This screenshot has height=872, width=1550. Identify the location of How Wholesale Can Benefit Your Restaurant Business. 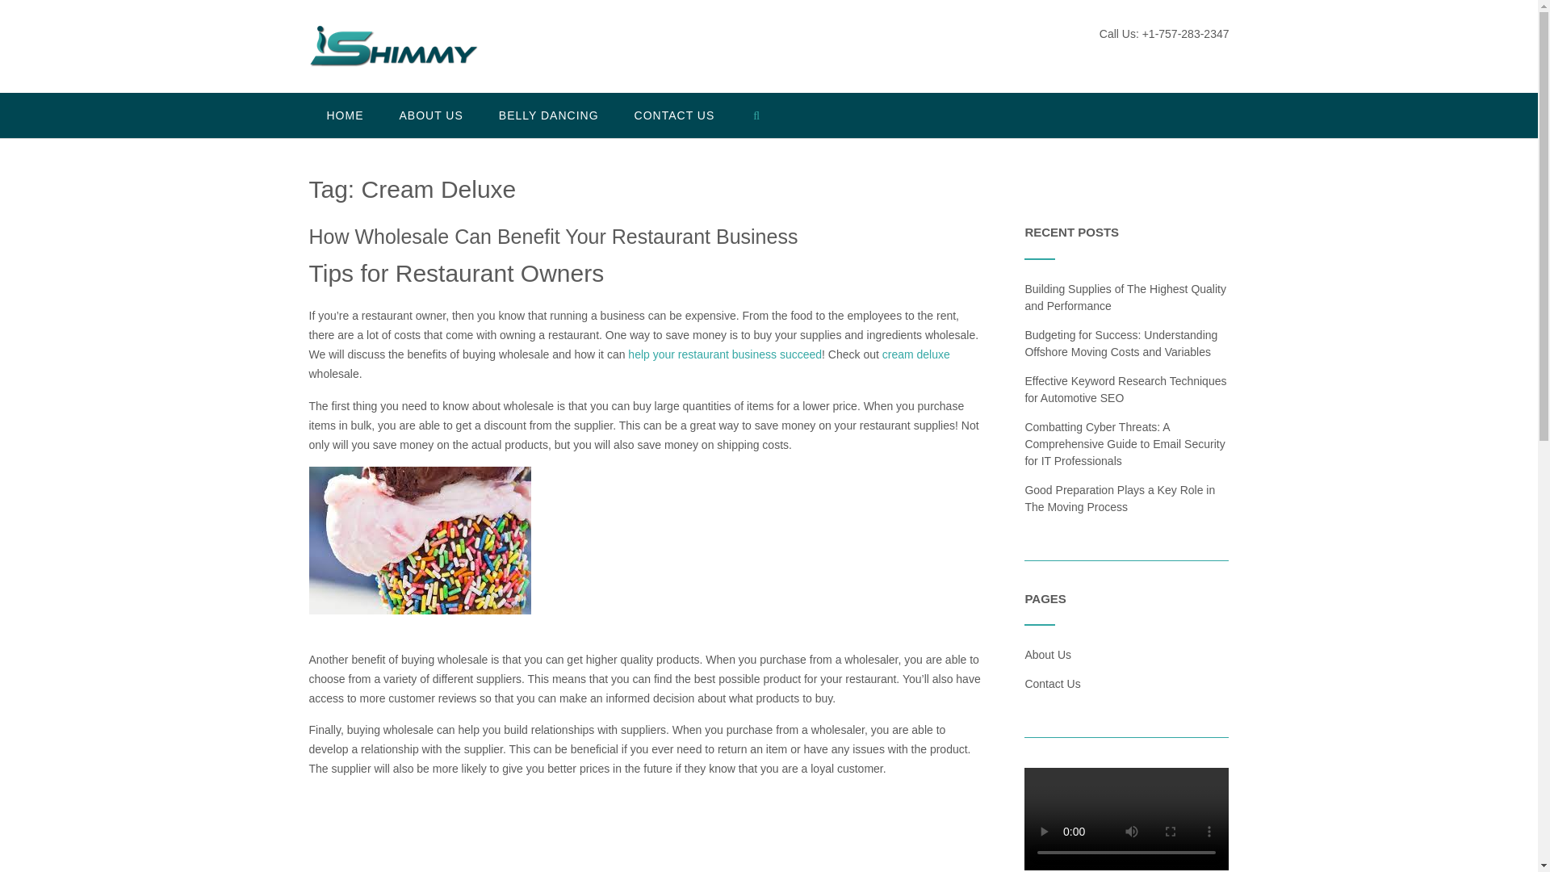
(553, 236).